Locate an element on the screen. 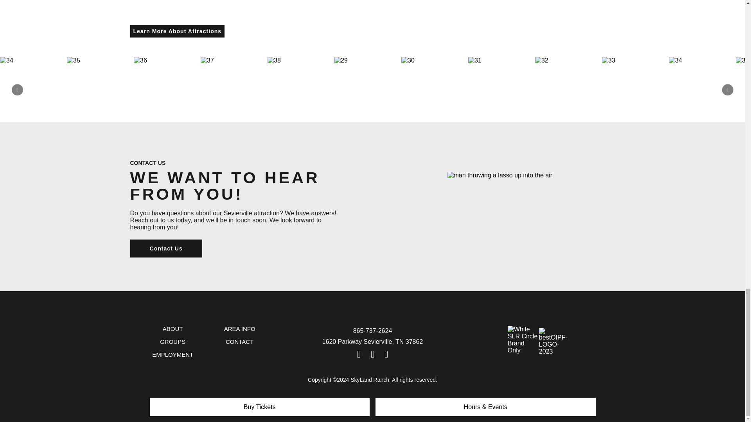  ABOUT is located at coordinates (172, 329).